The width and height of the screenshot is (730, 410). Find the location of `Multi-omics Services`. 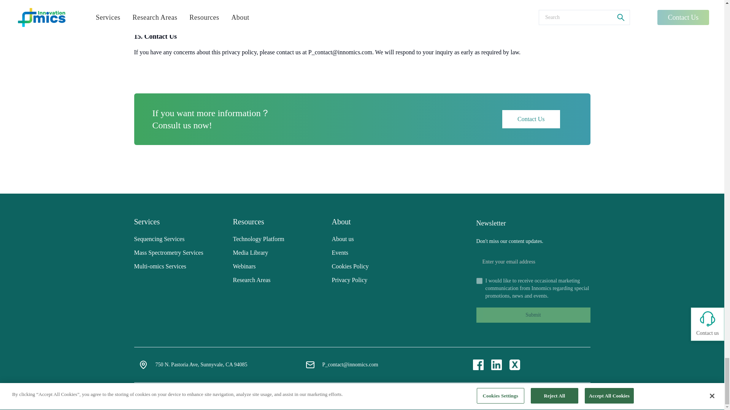

Multi-omics Services is located at coordinates (160, 266).